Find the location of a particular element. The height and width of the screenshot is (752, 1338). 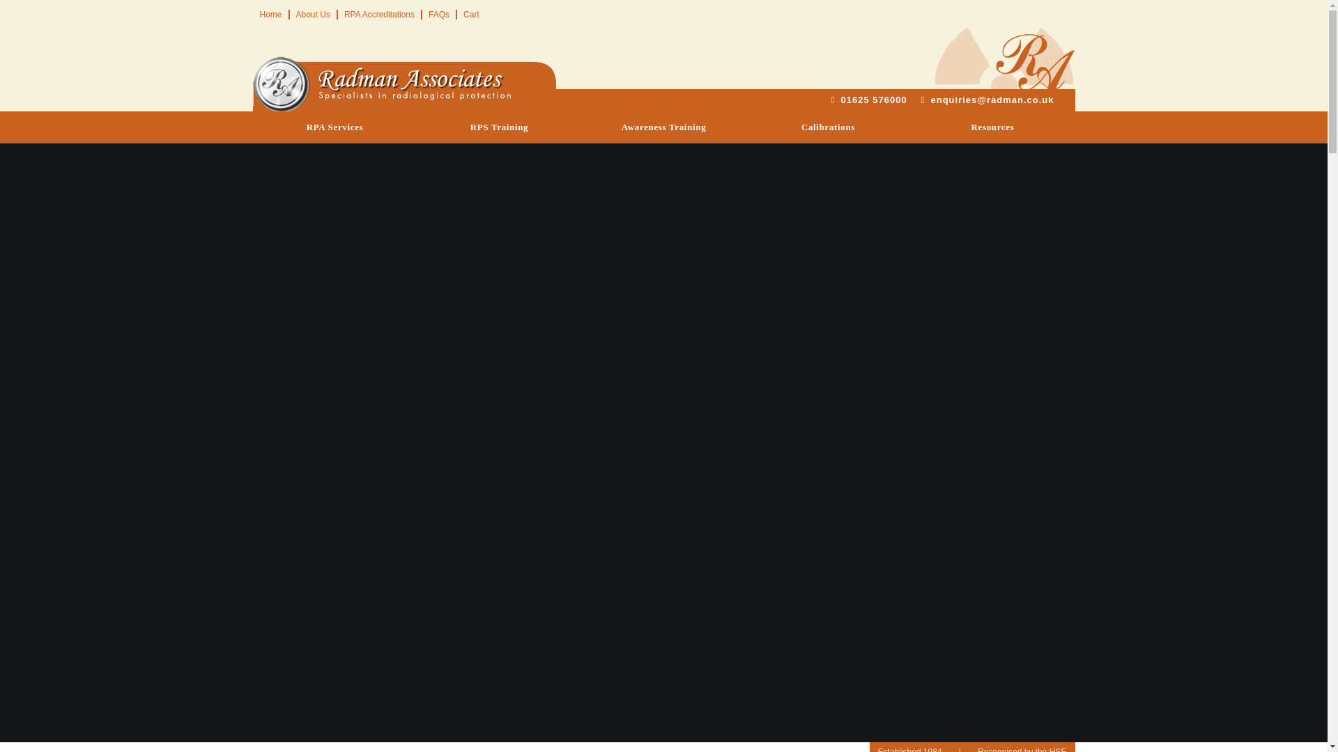

Awareness Training is located at coordinates (663, 127).